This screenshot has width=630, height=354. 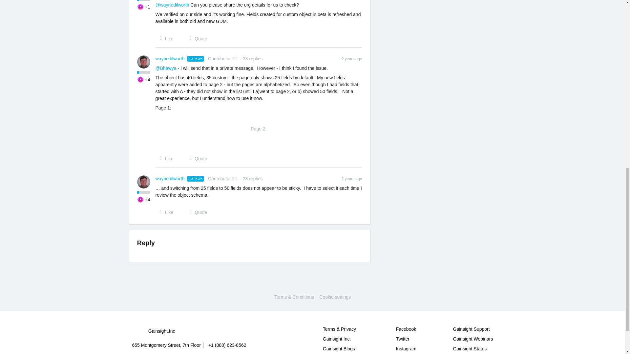 I want to click on waynedilworth, so click(x=170, y=59).